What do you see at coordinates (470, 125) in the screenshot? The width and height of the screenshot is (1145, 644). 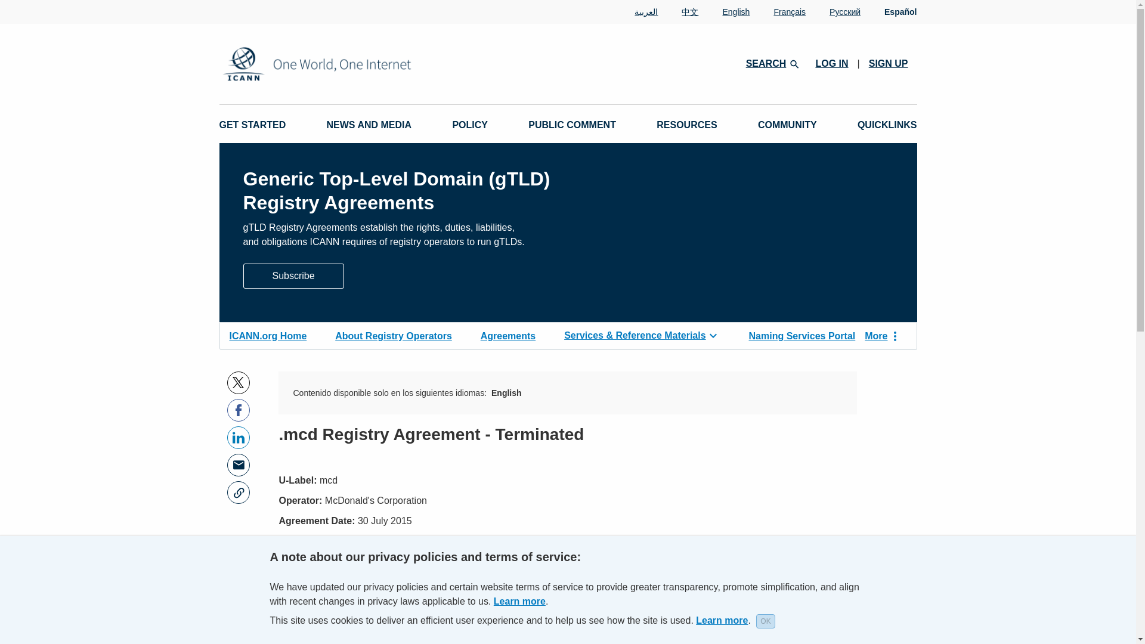 I see `POLICY` at bounding box center [470, 125].